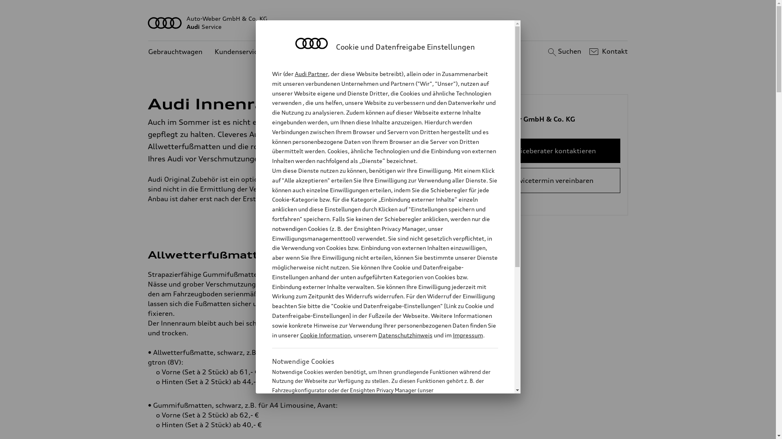 The image size is (782, 439). I want to click on Suchen, so click(564, 52).